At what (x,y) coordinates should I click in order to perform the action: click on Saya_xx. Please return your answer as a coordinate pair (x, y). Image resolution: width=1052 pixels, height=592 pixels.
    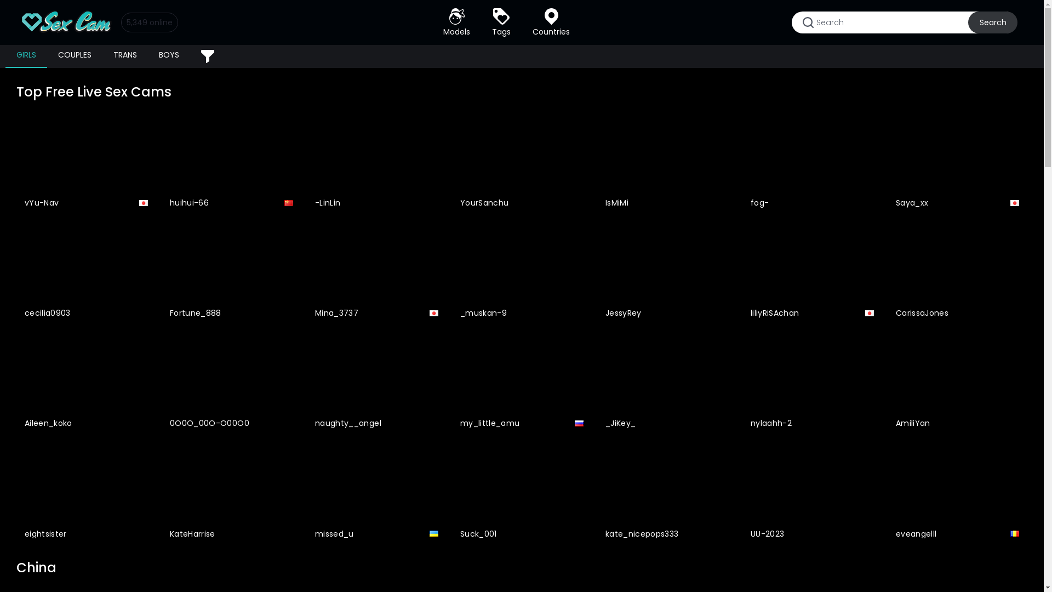
    Looking at the image, I should click on (958, 160).